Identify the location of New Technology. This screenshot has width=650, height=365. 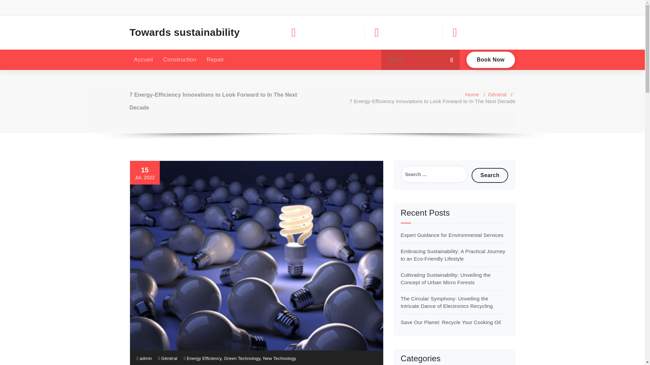
(280, 358).